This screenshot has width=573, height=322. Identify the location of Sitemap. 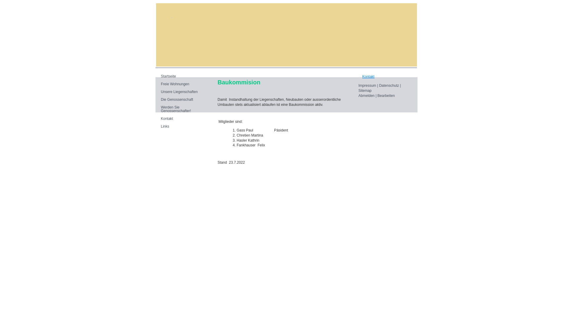
(365, 91).